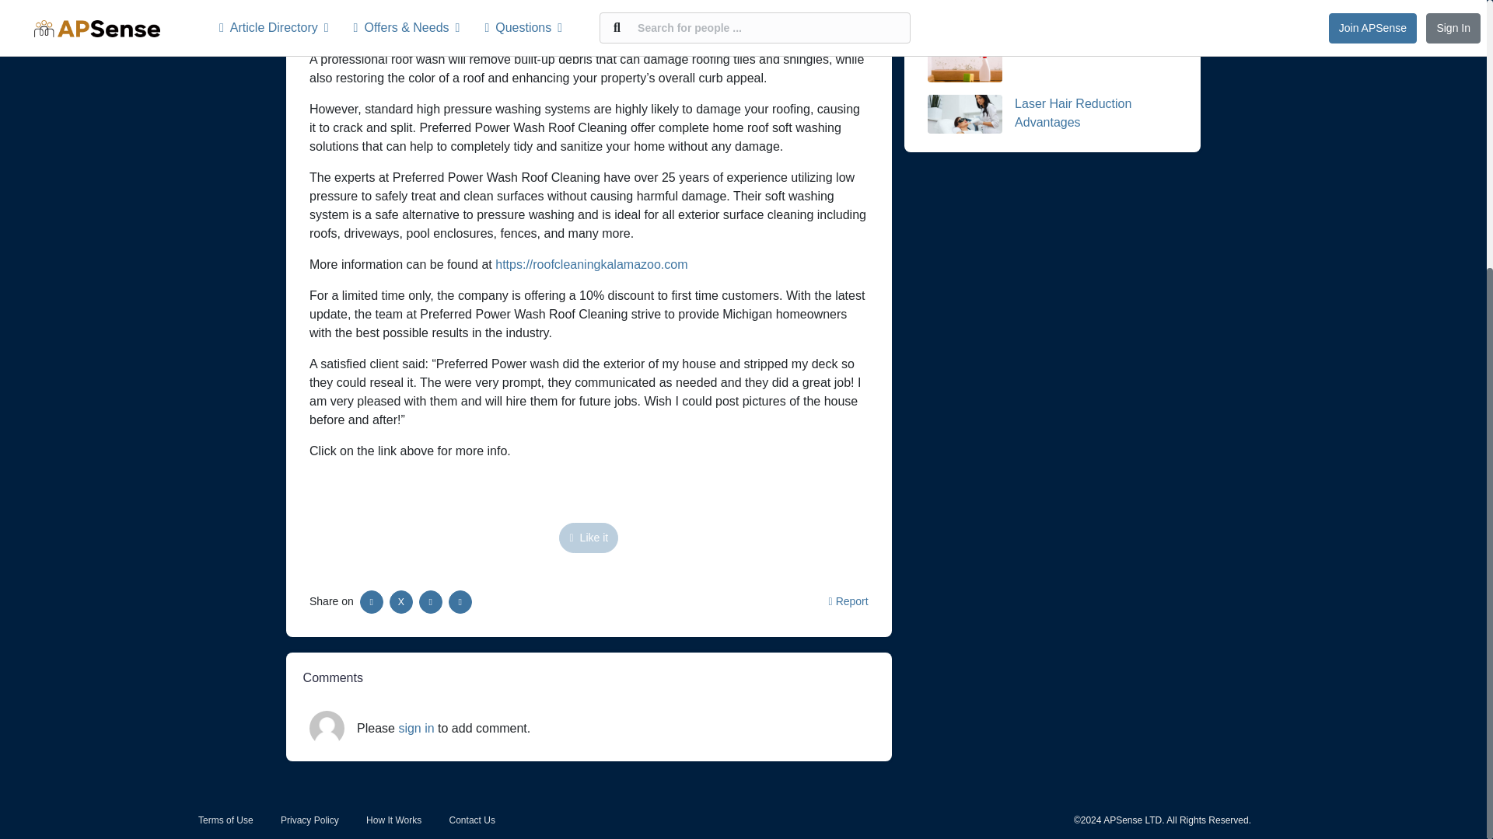  I want to click on Laser Hair Reduction Advantages, so click(1073, 113).